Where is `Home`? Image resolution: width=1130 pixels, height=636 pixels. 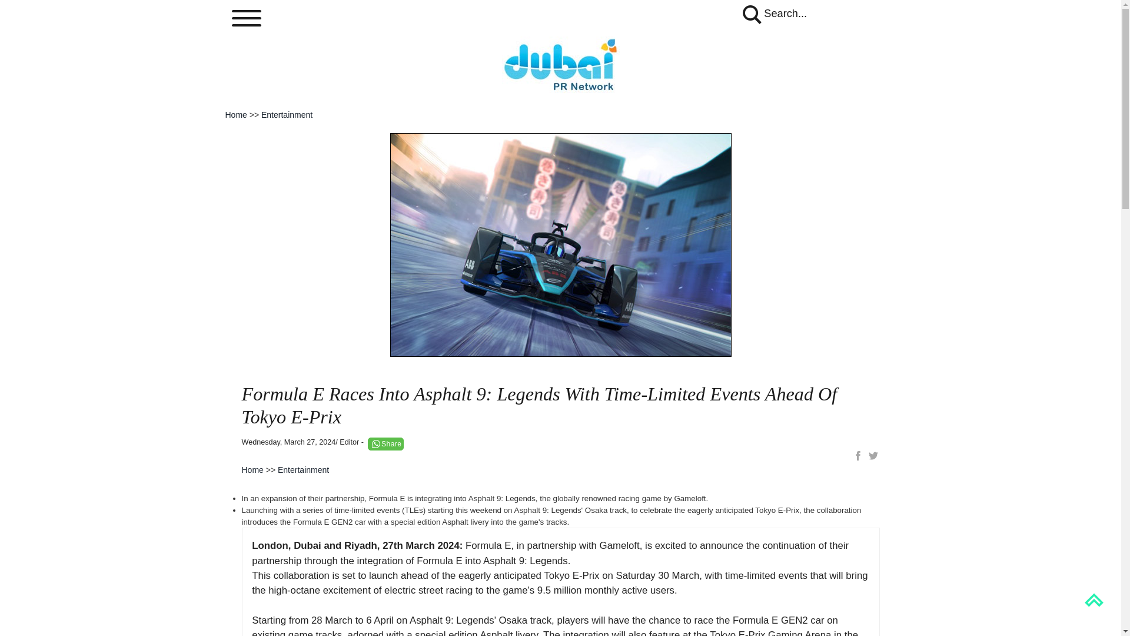 Home is located at coordinates (252, 469).